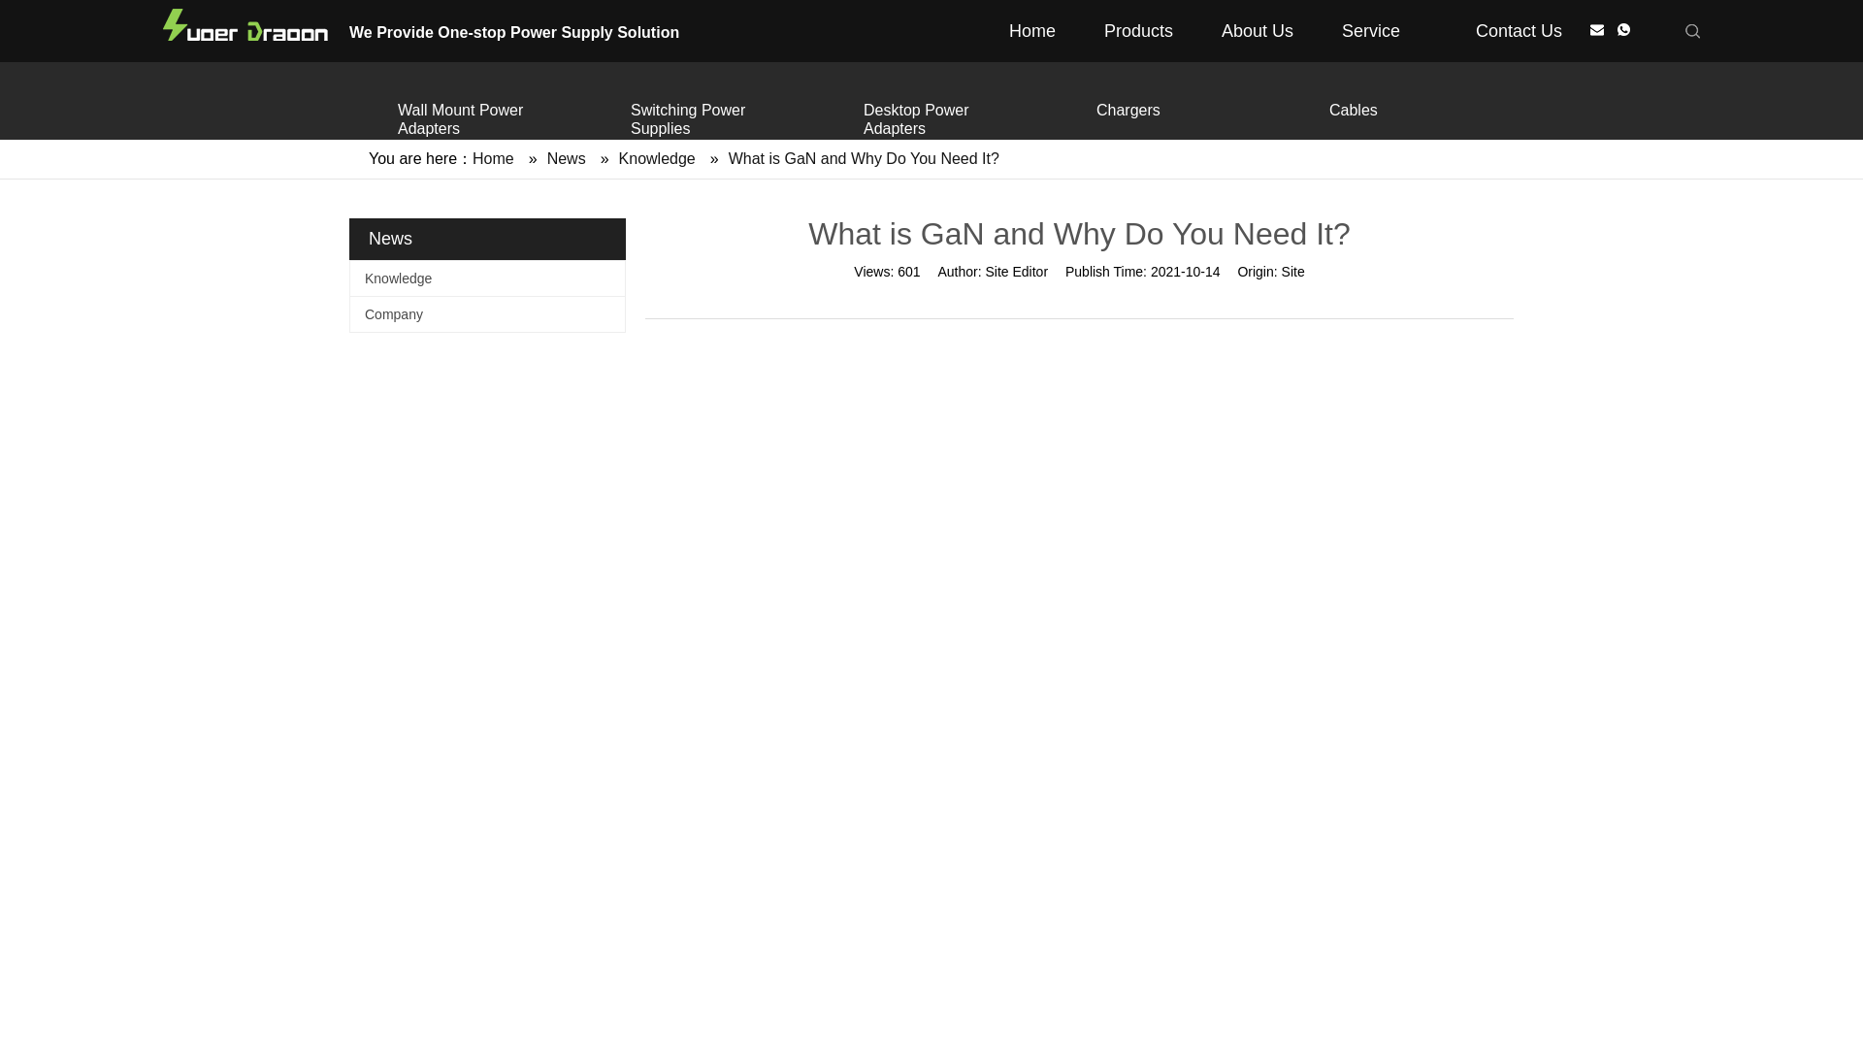  What do you see at coordinates (483, 118) in the screenshot?
I see `Wall Mount Power Adapters` at bounding box center [483, 118].